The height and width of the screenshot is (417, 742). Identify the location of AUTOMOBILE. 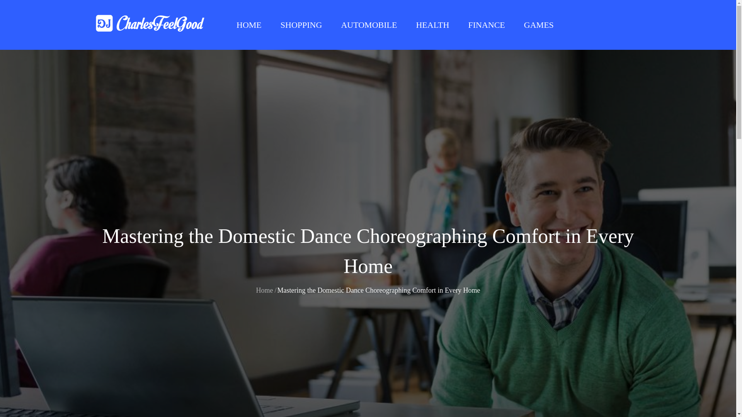
(369, 25).